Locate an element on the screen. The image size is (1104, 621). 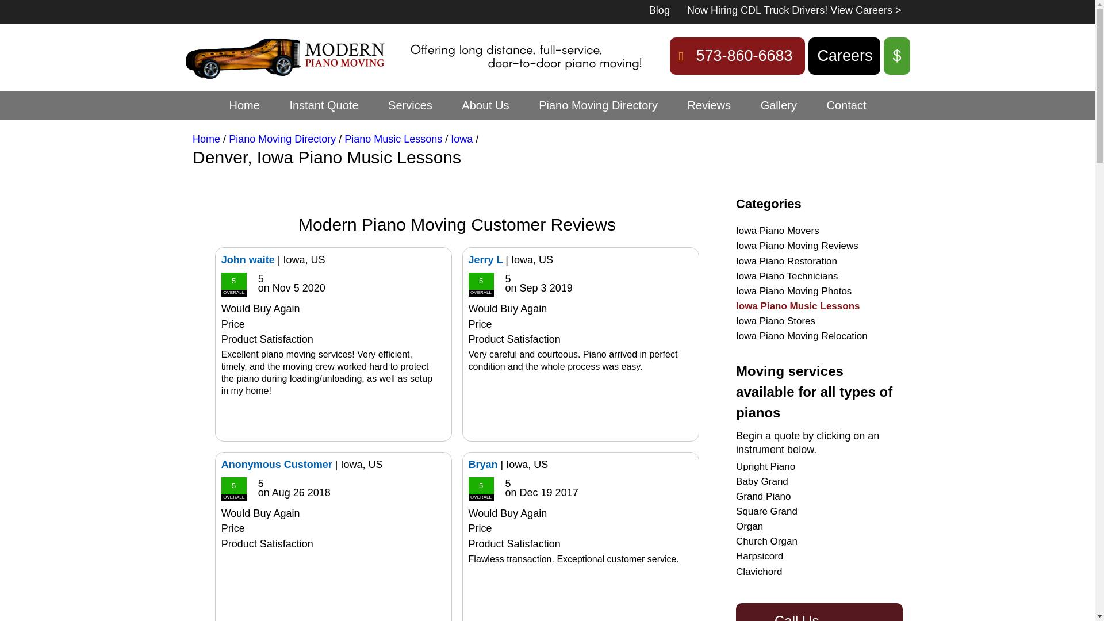
Home is located at coordinates (244, 105).